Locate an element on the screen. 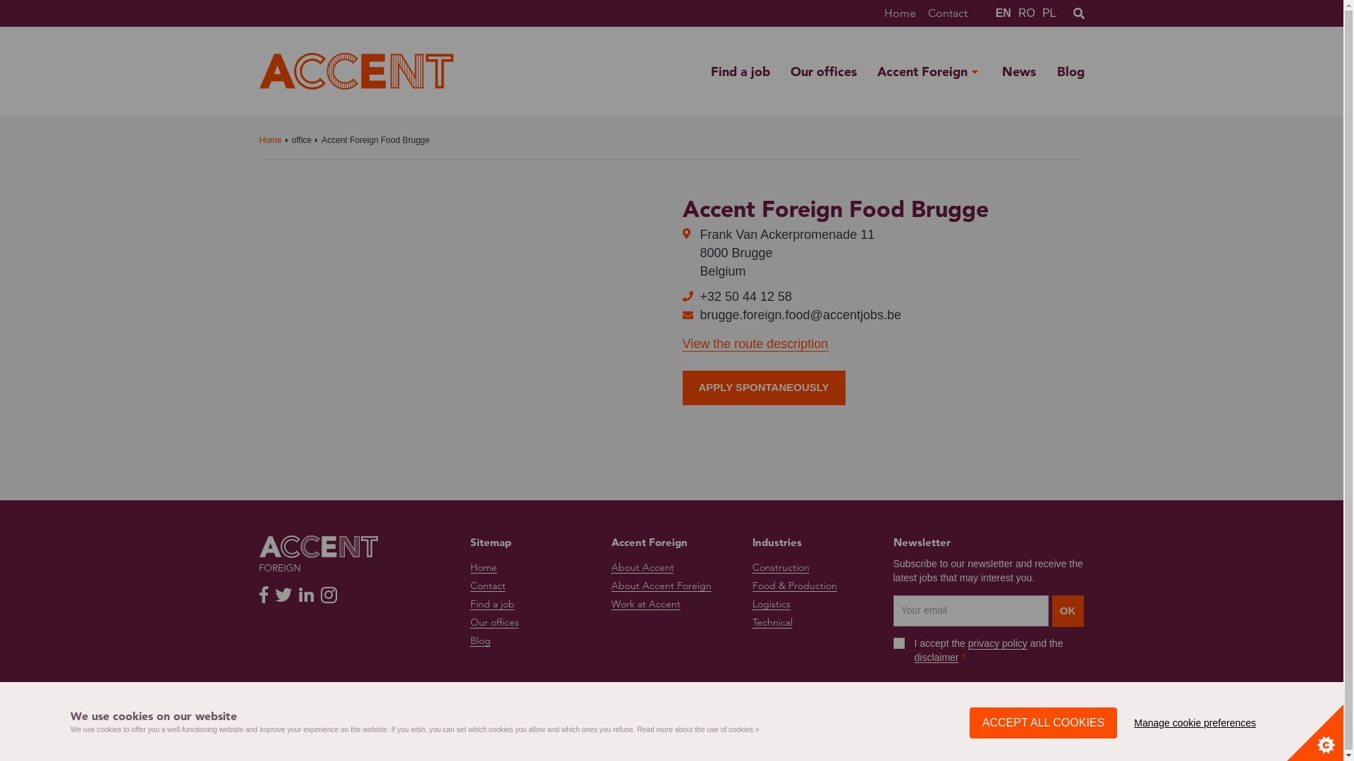 The height and width of the screenshot is (761, 1354). Search is located at coordinates (1061, 13).